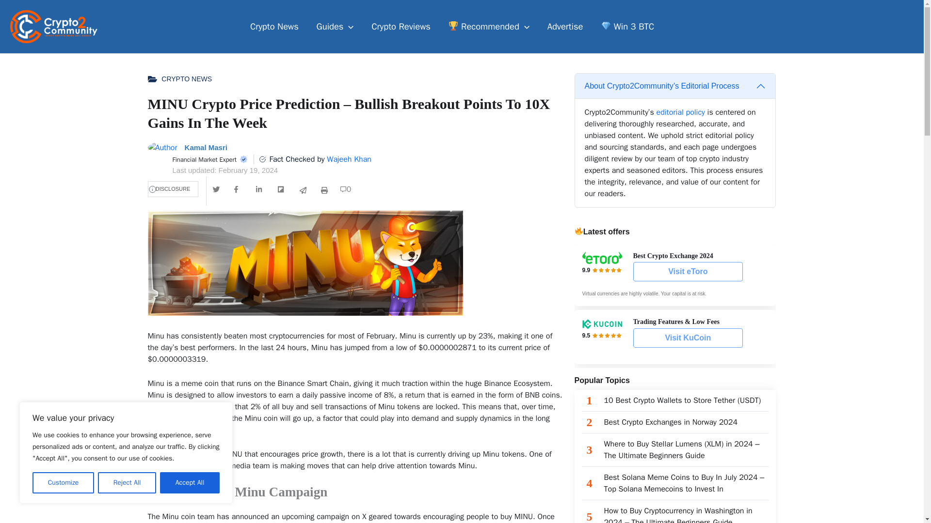 This screenshot has height=523, width=931. What do you see at coordinates (238, 189) in the screenshot?
I see `Share via Facebook` at bounding box center [238, 189].